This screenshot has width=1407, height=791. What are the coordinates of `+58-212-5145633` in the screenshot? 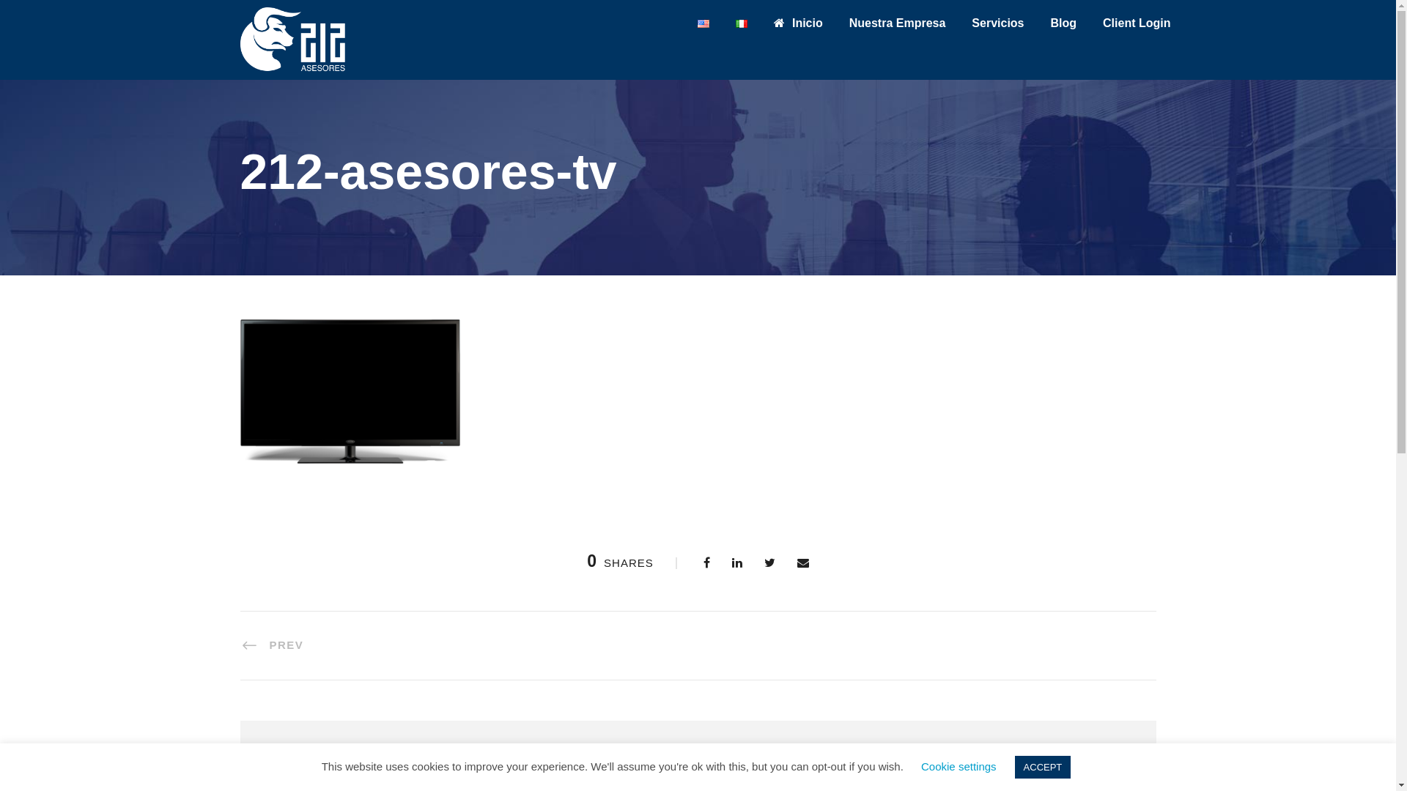 It's located at (708, 714).